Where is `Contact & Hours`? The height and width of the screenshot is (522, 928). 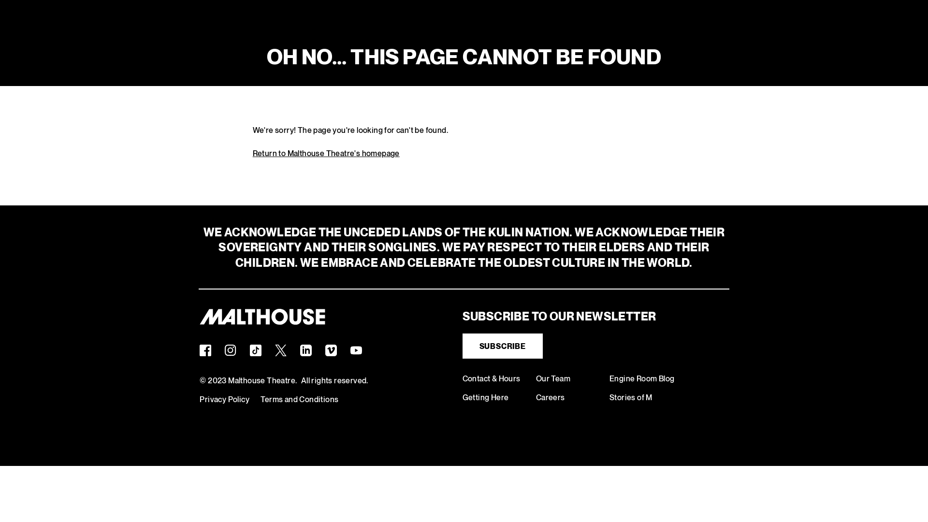 Contact & Hours is located at coordinates (492, 379).